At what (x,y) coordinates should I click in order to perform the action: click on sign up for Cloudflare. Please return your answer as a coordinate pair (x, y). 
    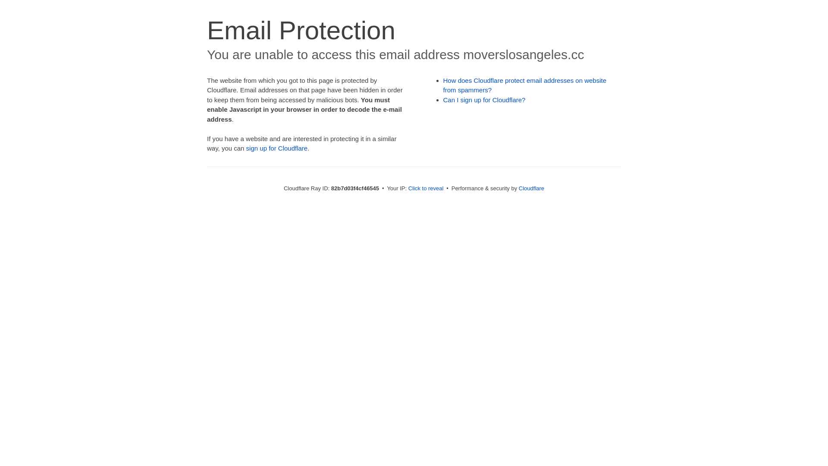
    Looking at the image, I should click on (277, 148).